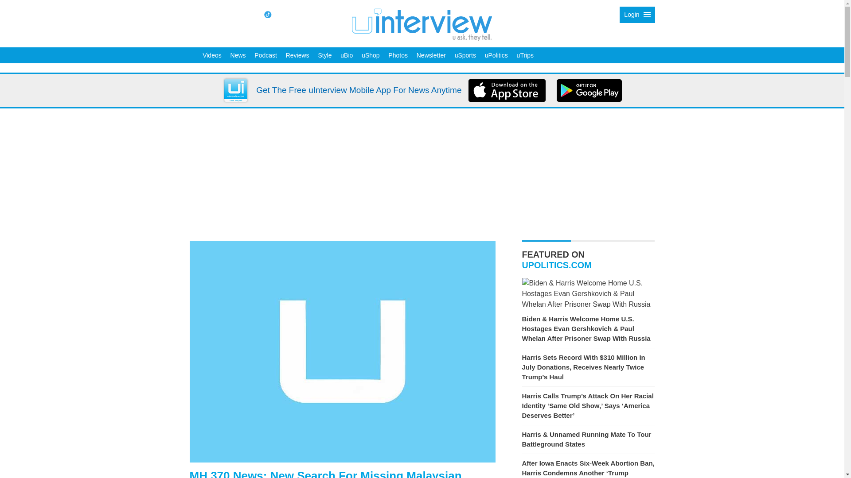 This screenshot has height=478, width=851. I want to click on uPolitics, so click(496, 55).